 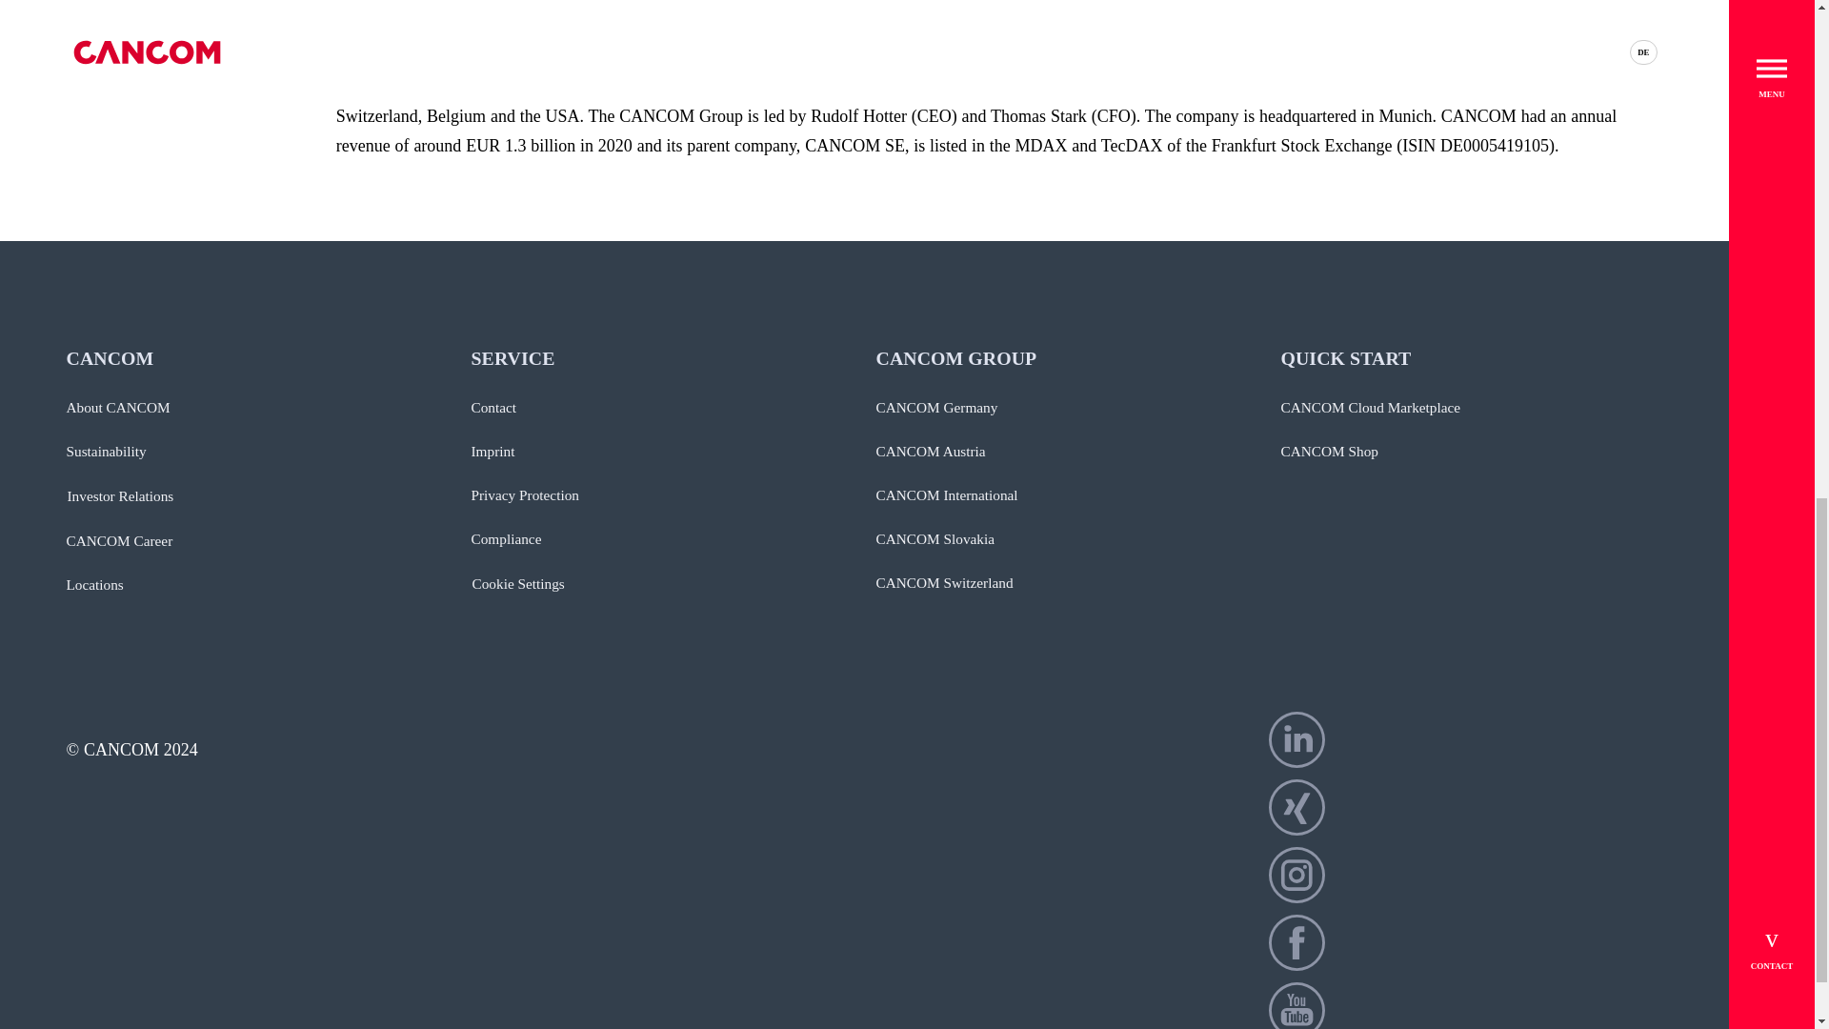 What do you see at coordinates (930, 452) in the screenshot?
I see `CANCOM Austria` at bounding box center [930, 452].